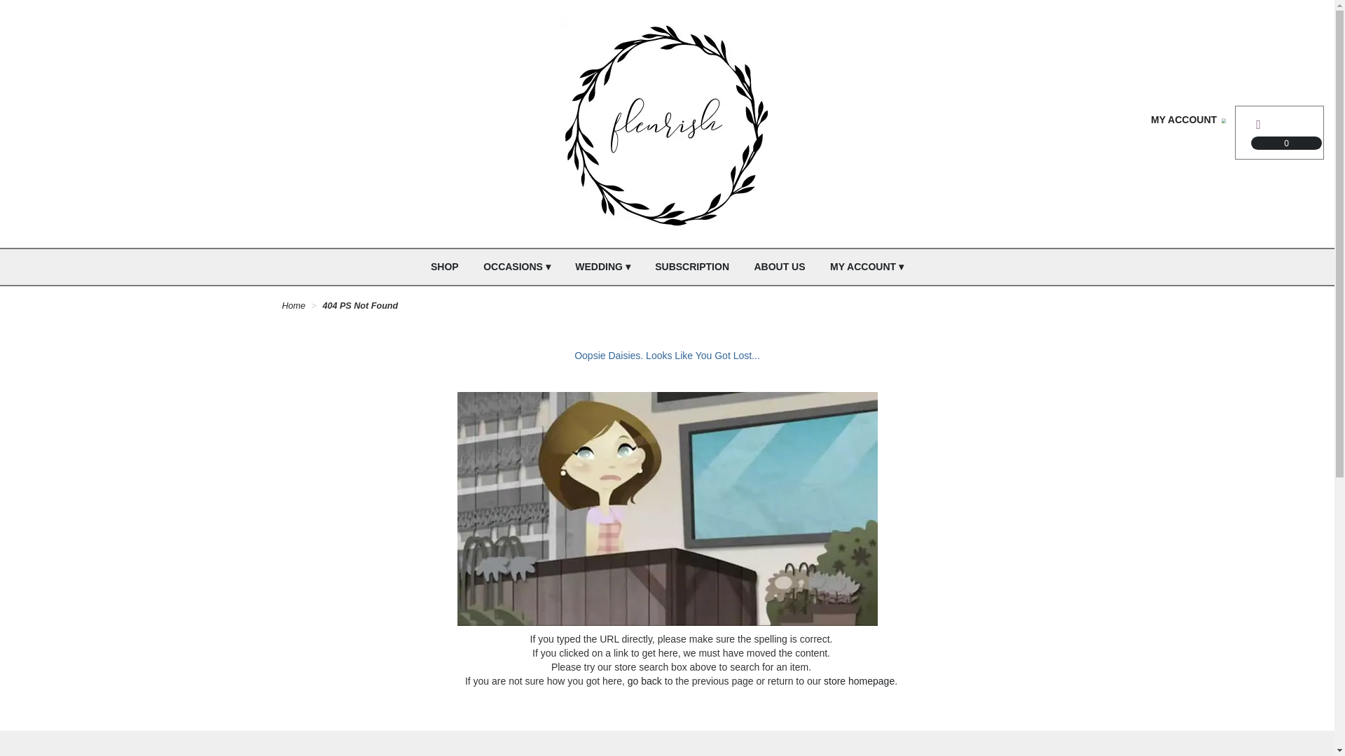  What do you see at coordinates (667, 509) in the screenshot?
I see `Sad Face` at bounding box center [667, 509].